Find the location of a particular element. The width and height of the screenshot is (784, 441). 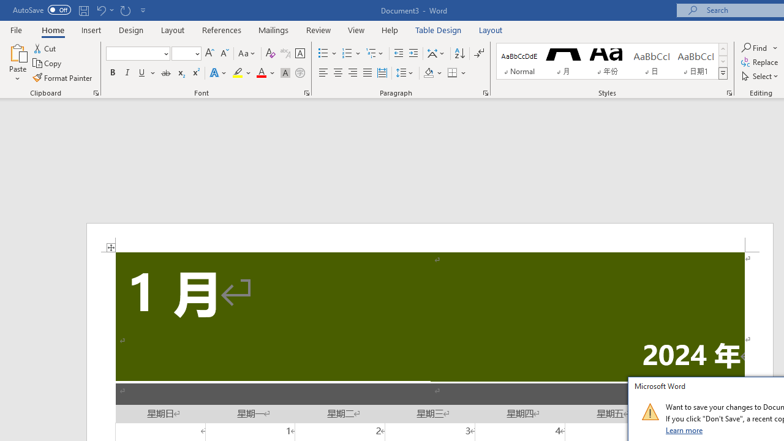

Enclose Characters... is located at coordinates (300, 73).